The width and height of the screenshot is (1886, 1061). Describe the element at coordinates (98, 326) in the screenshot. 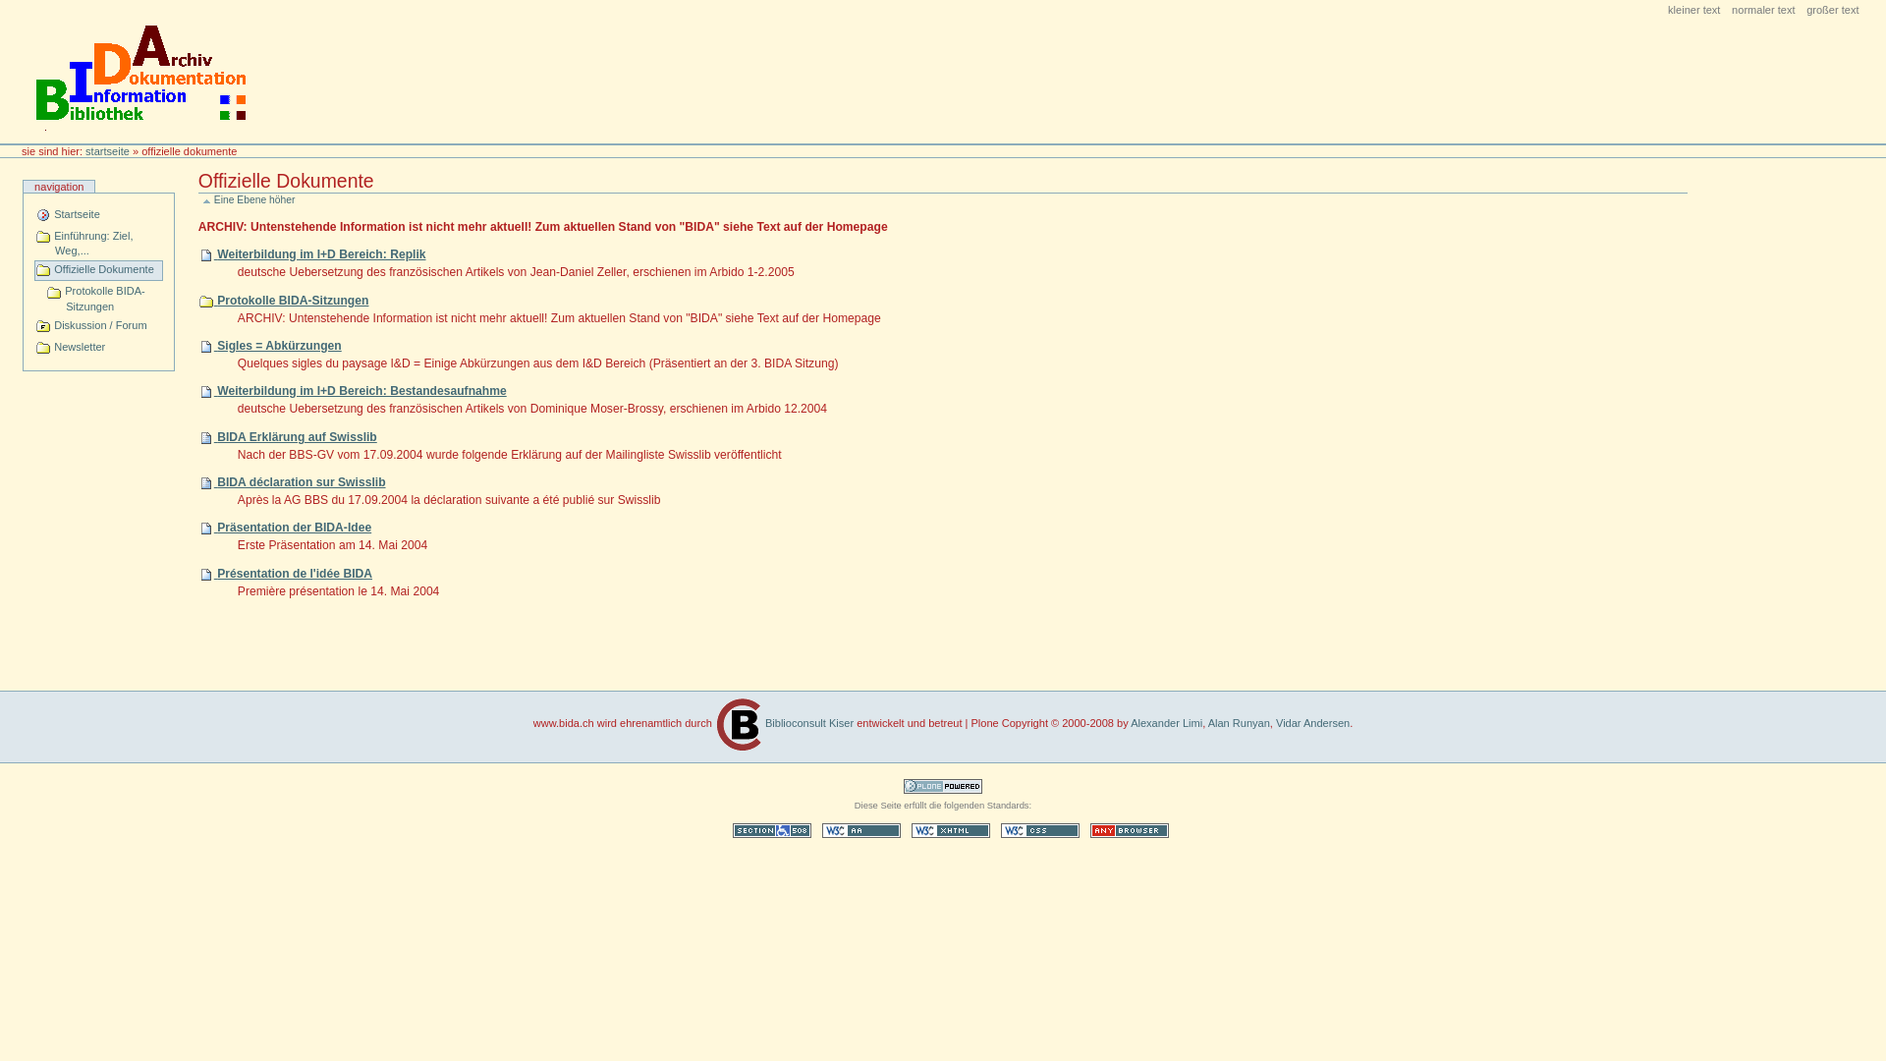

I see `Diskussion / Forum` at that location.